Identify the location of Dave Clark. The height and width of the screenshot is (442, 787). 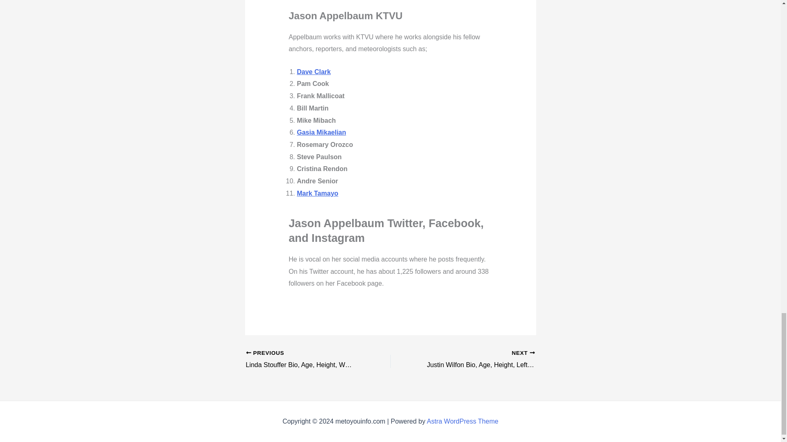
(313, 72).